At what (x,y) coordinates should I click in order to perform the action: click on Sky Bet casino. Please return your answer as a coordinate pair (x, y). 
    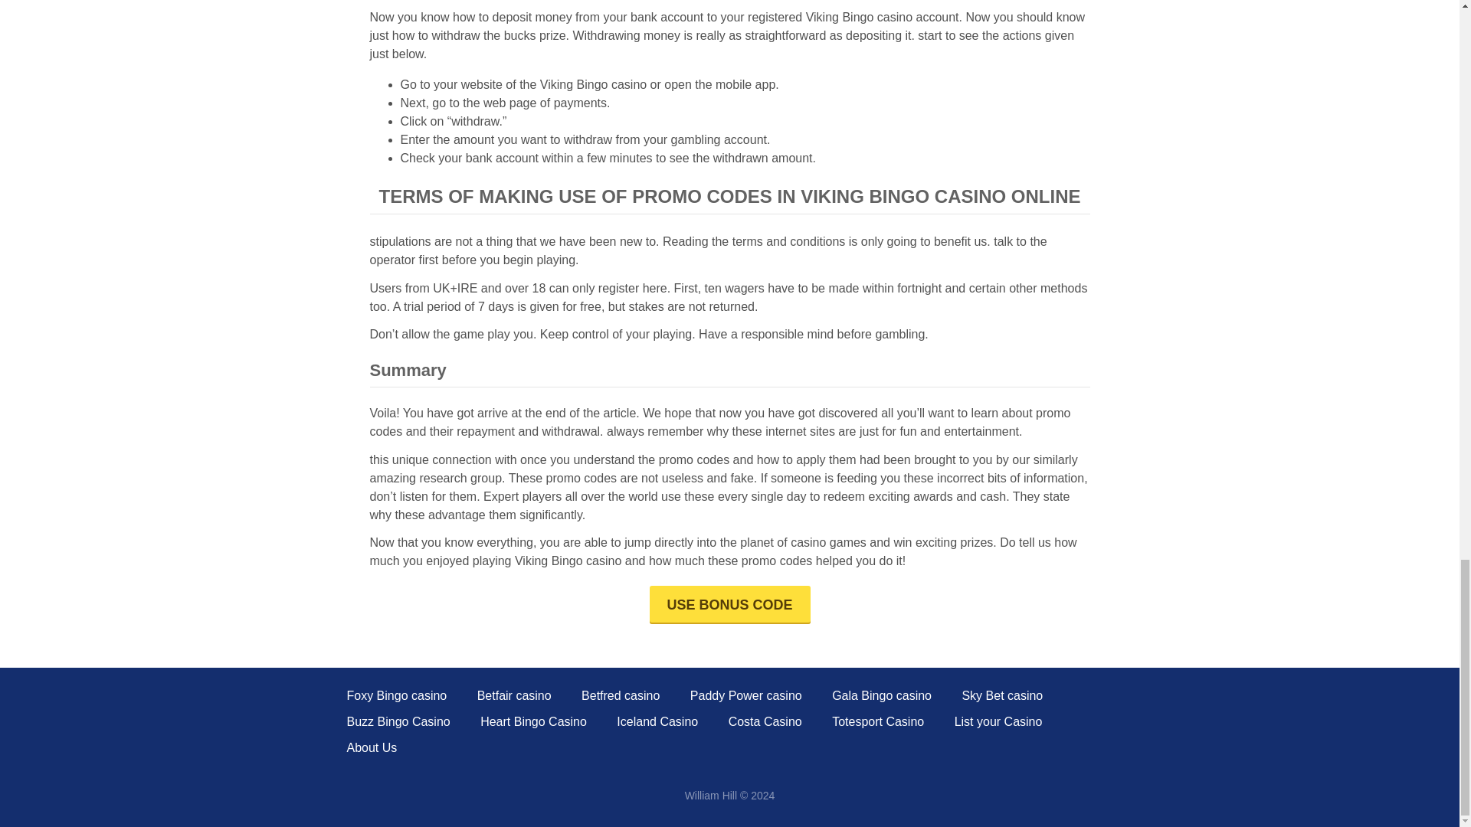
    Looking at the image, I should click on (1002, 695).